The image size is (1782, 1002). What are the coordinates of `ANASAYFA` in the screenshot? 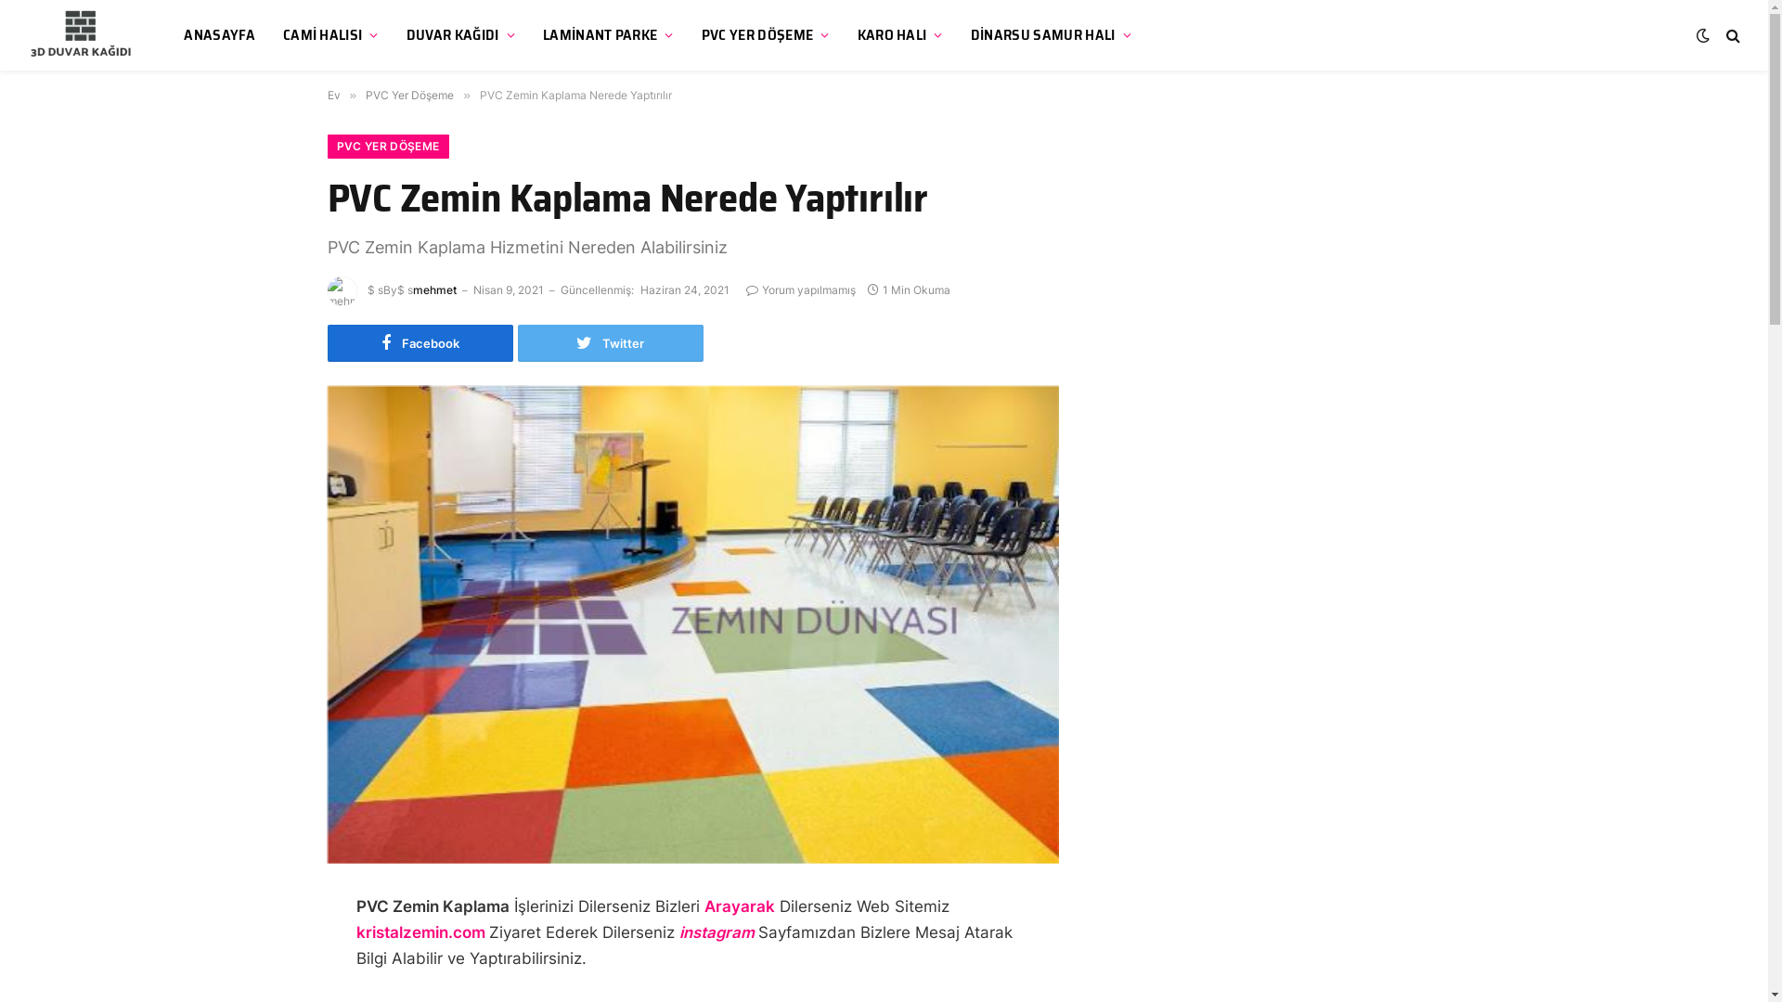 It's located at (219, 35).